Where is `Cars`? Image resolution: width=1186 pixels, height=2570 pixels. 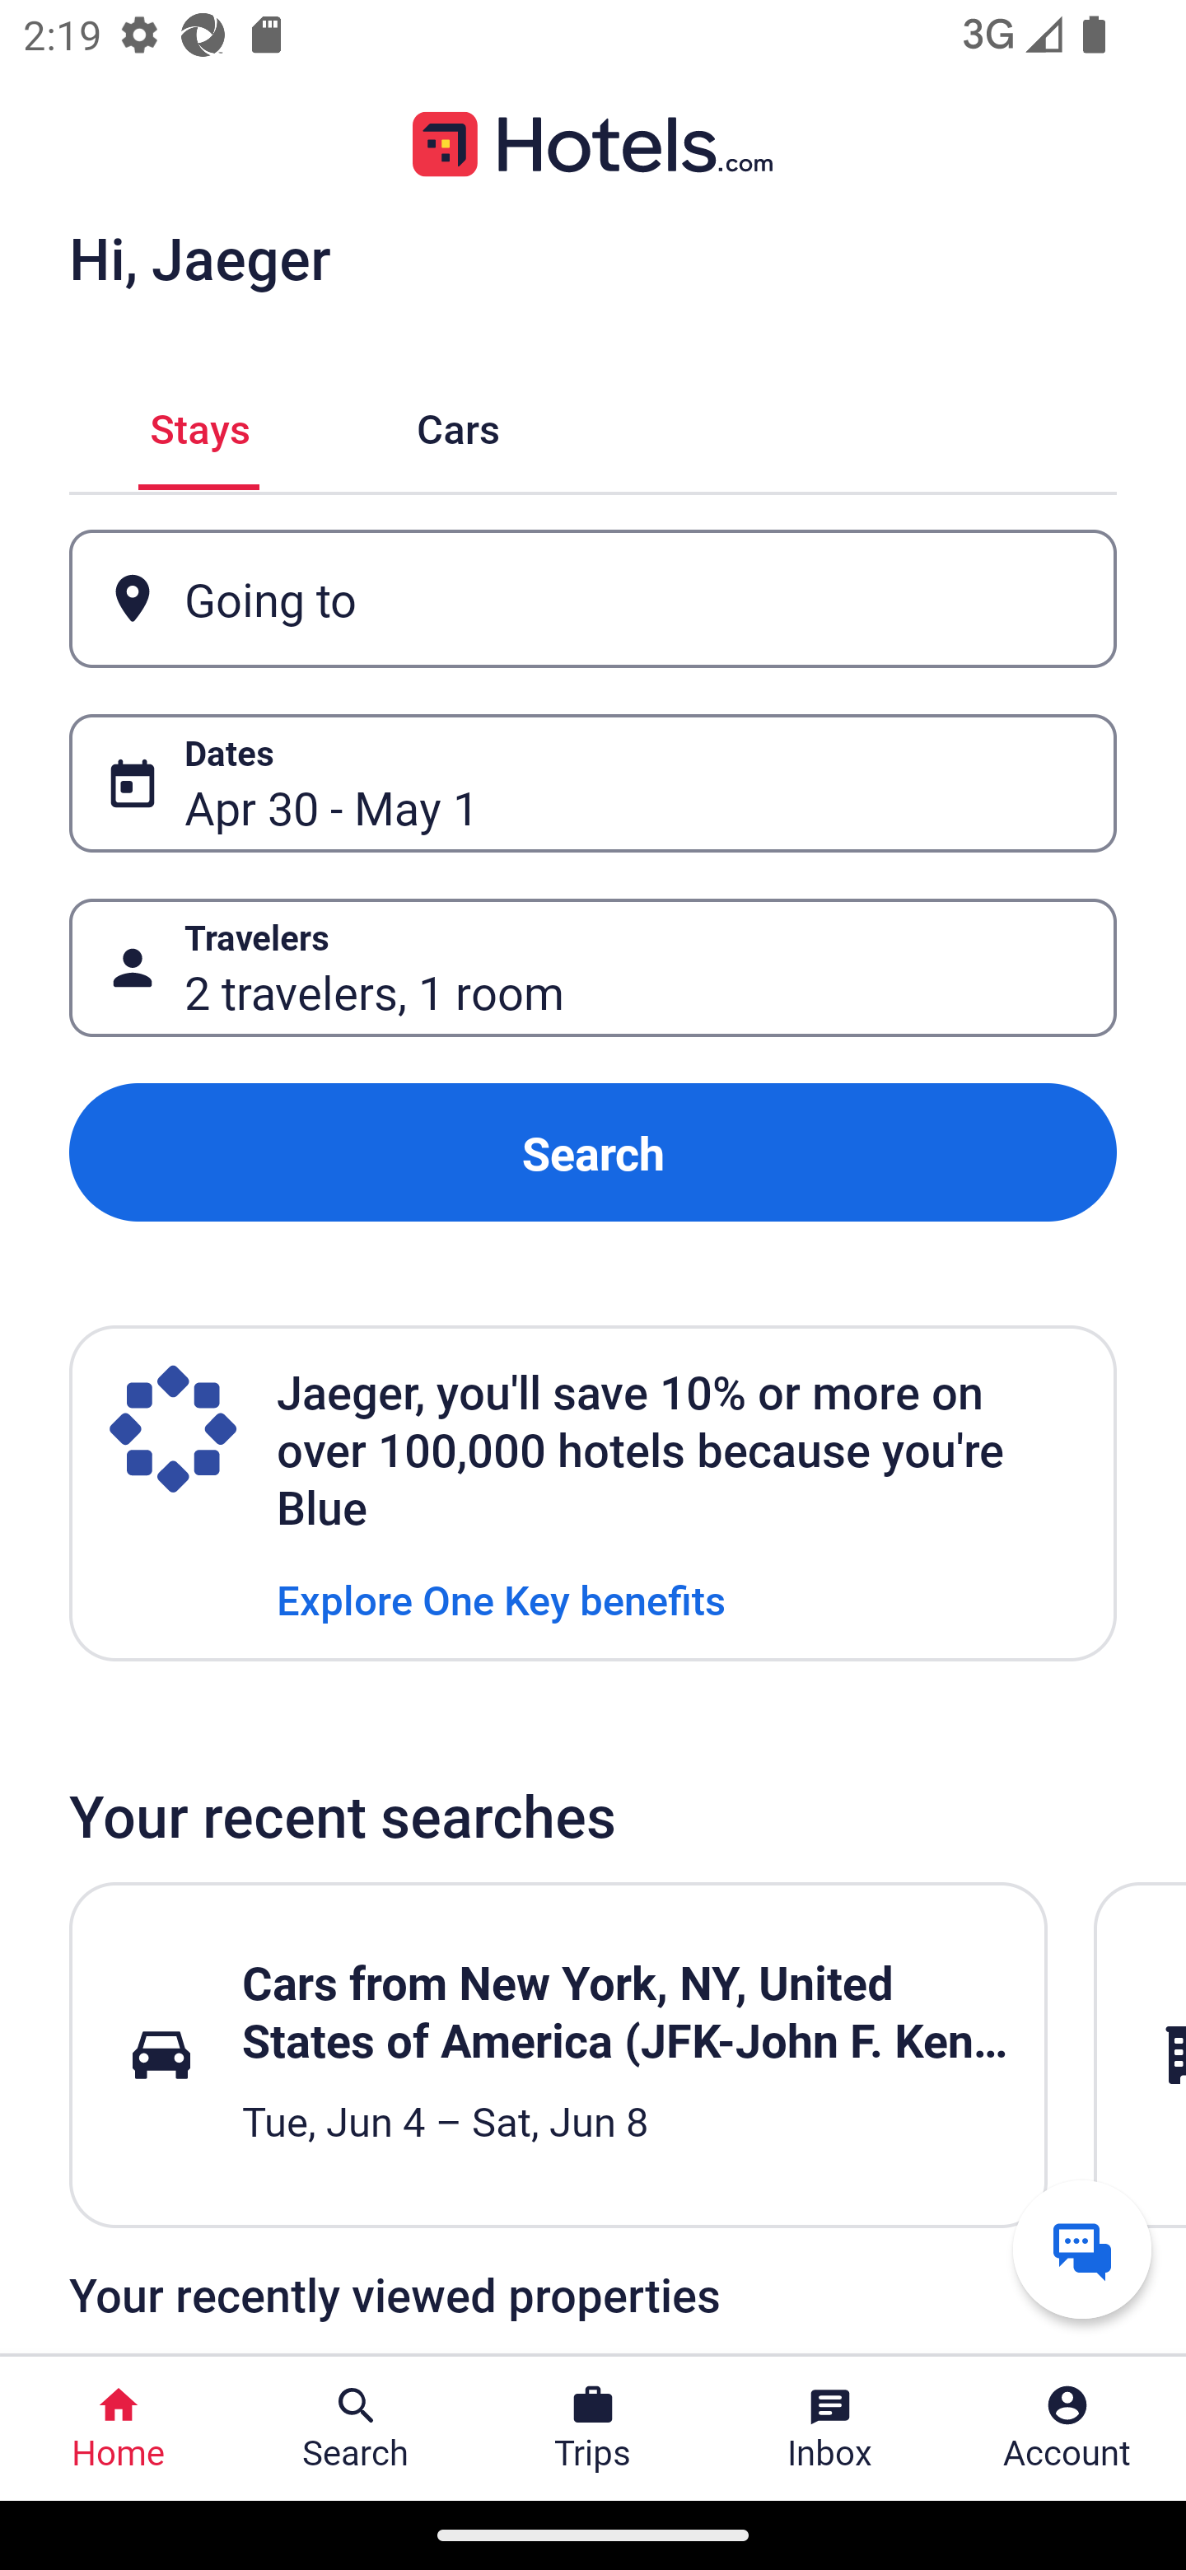
Cars is located at coordinates (458, 425).